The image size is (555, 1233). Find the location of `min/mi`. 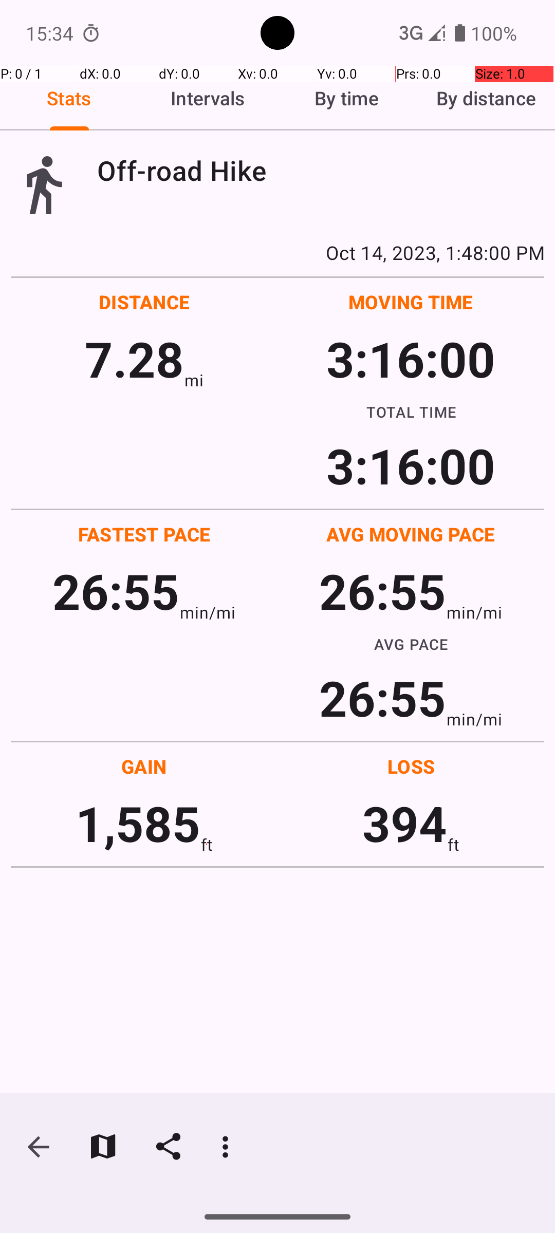

min/mi is located at coordinates (208, 612).